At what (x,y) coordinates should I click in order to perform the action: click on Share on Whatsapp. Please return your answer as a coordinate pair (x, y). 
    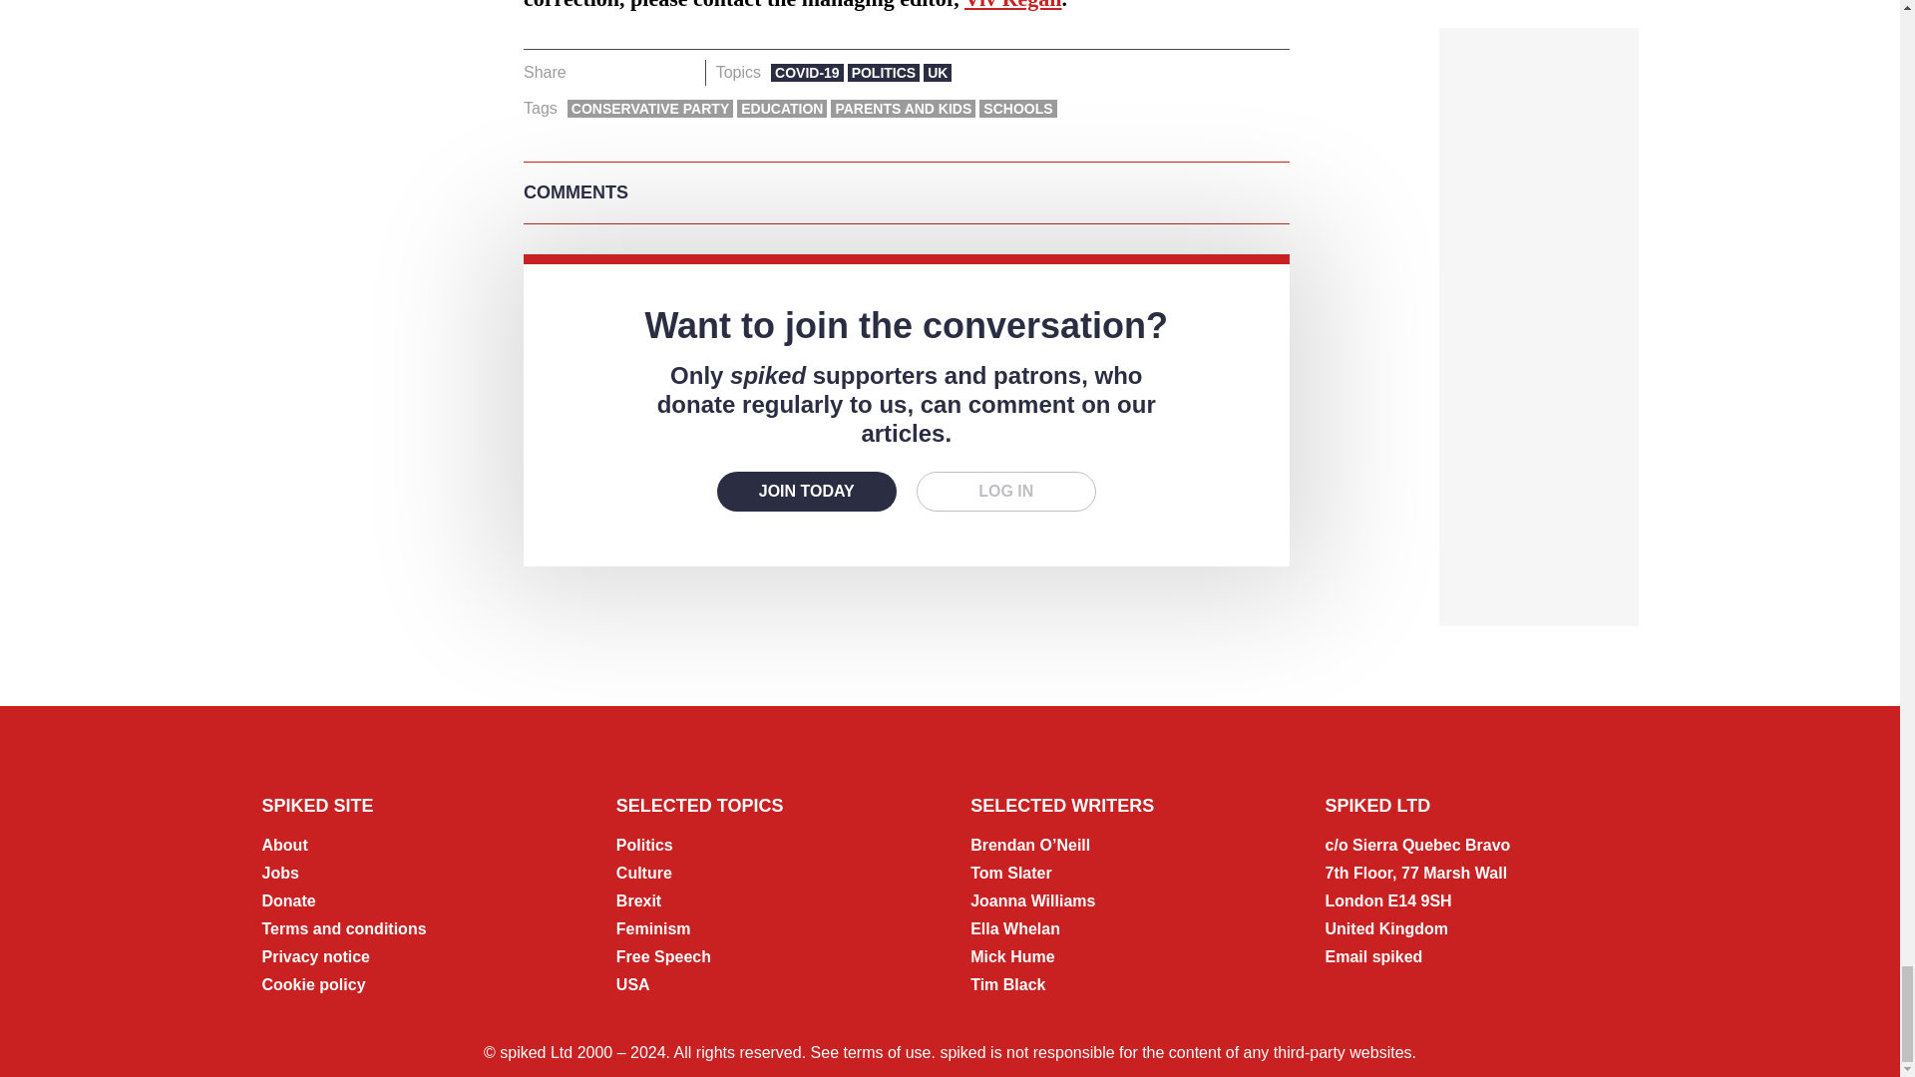
    Looking at the image, I should click on (650, 73).